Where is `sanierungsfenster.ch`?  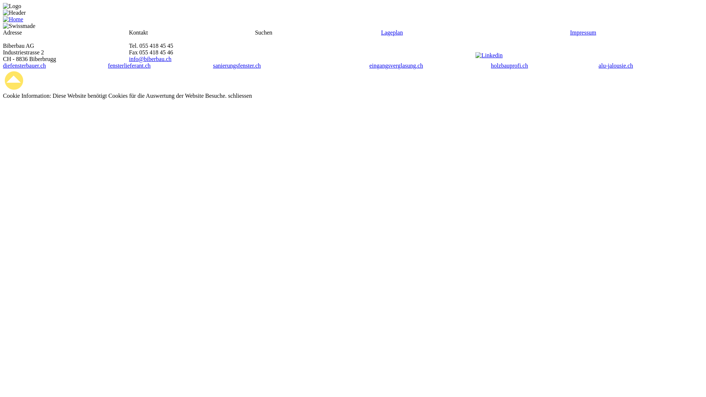
sanierungsfenster.ch is located at coordinates (237, 65).